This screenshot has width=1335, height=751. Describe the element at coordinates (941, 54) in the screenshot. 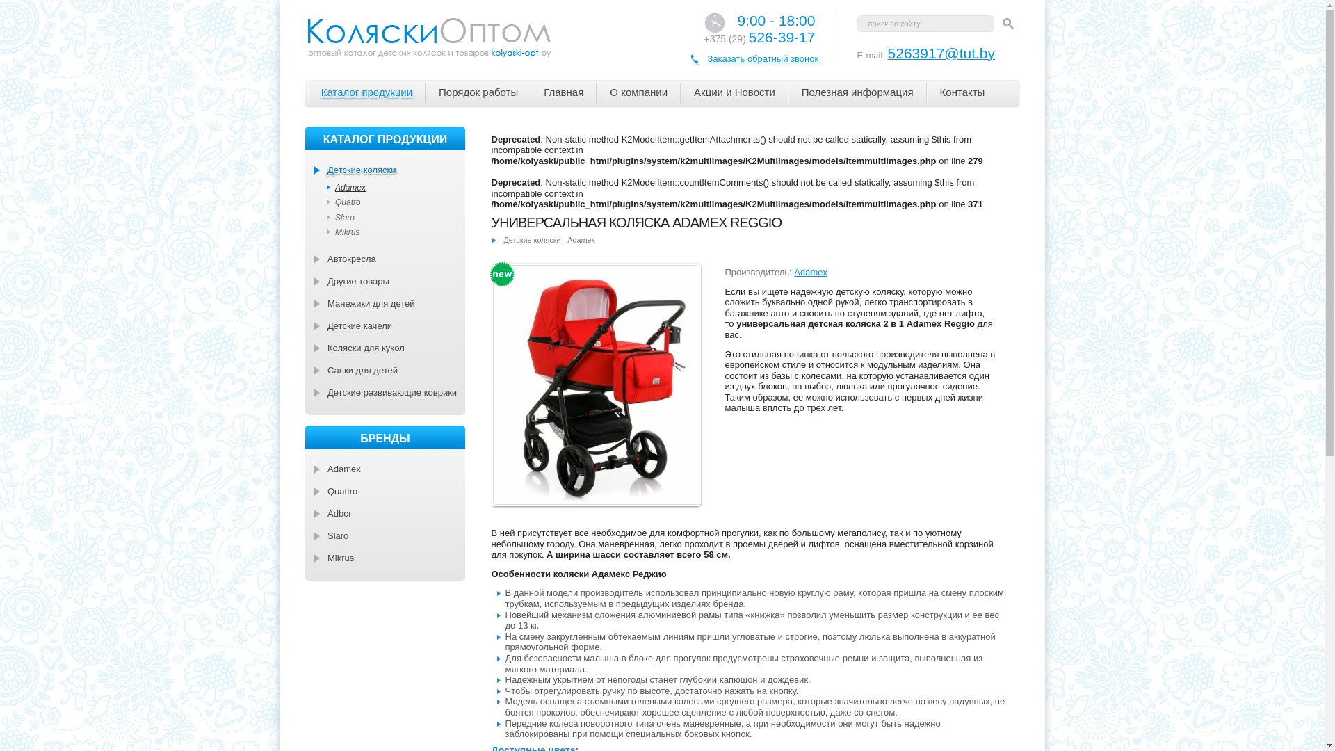

I see `5263917@tut.by` at that location.